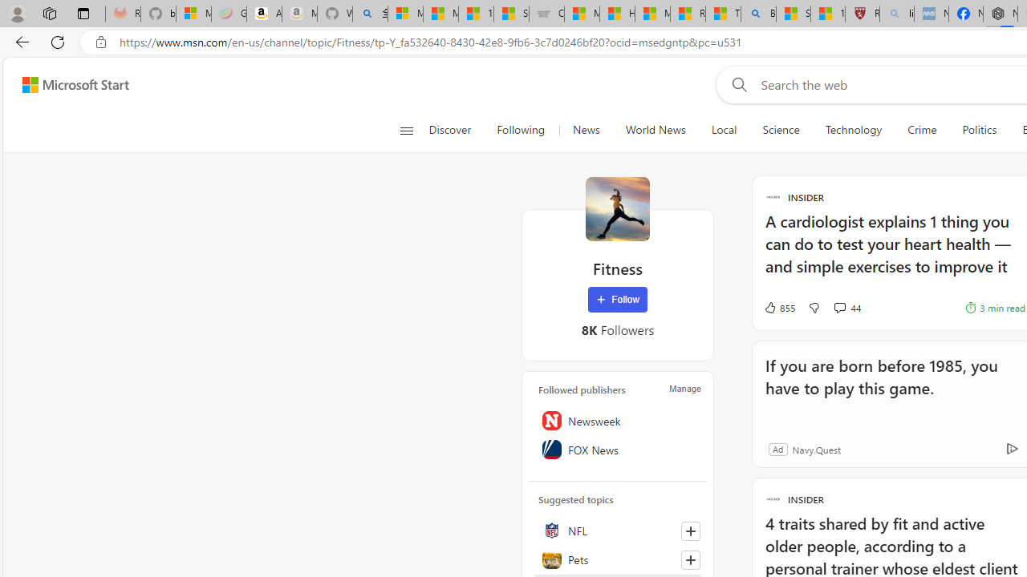 This screenshot has height=577, width=1027. Describe the element at coordinates (854, 130) in the screenshot. I see `Technology` at that location.